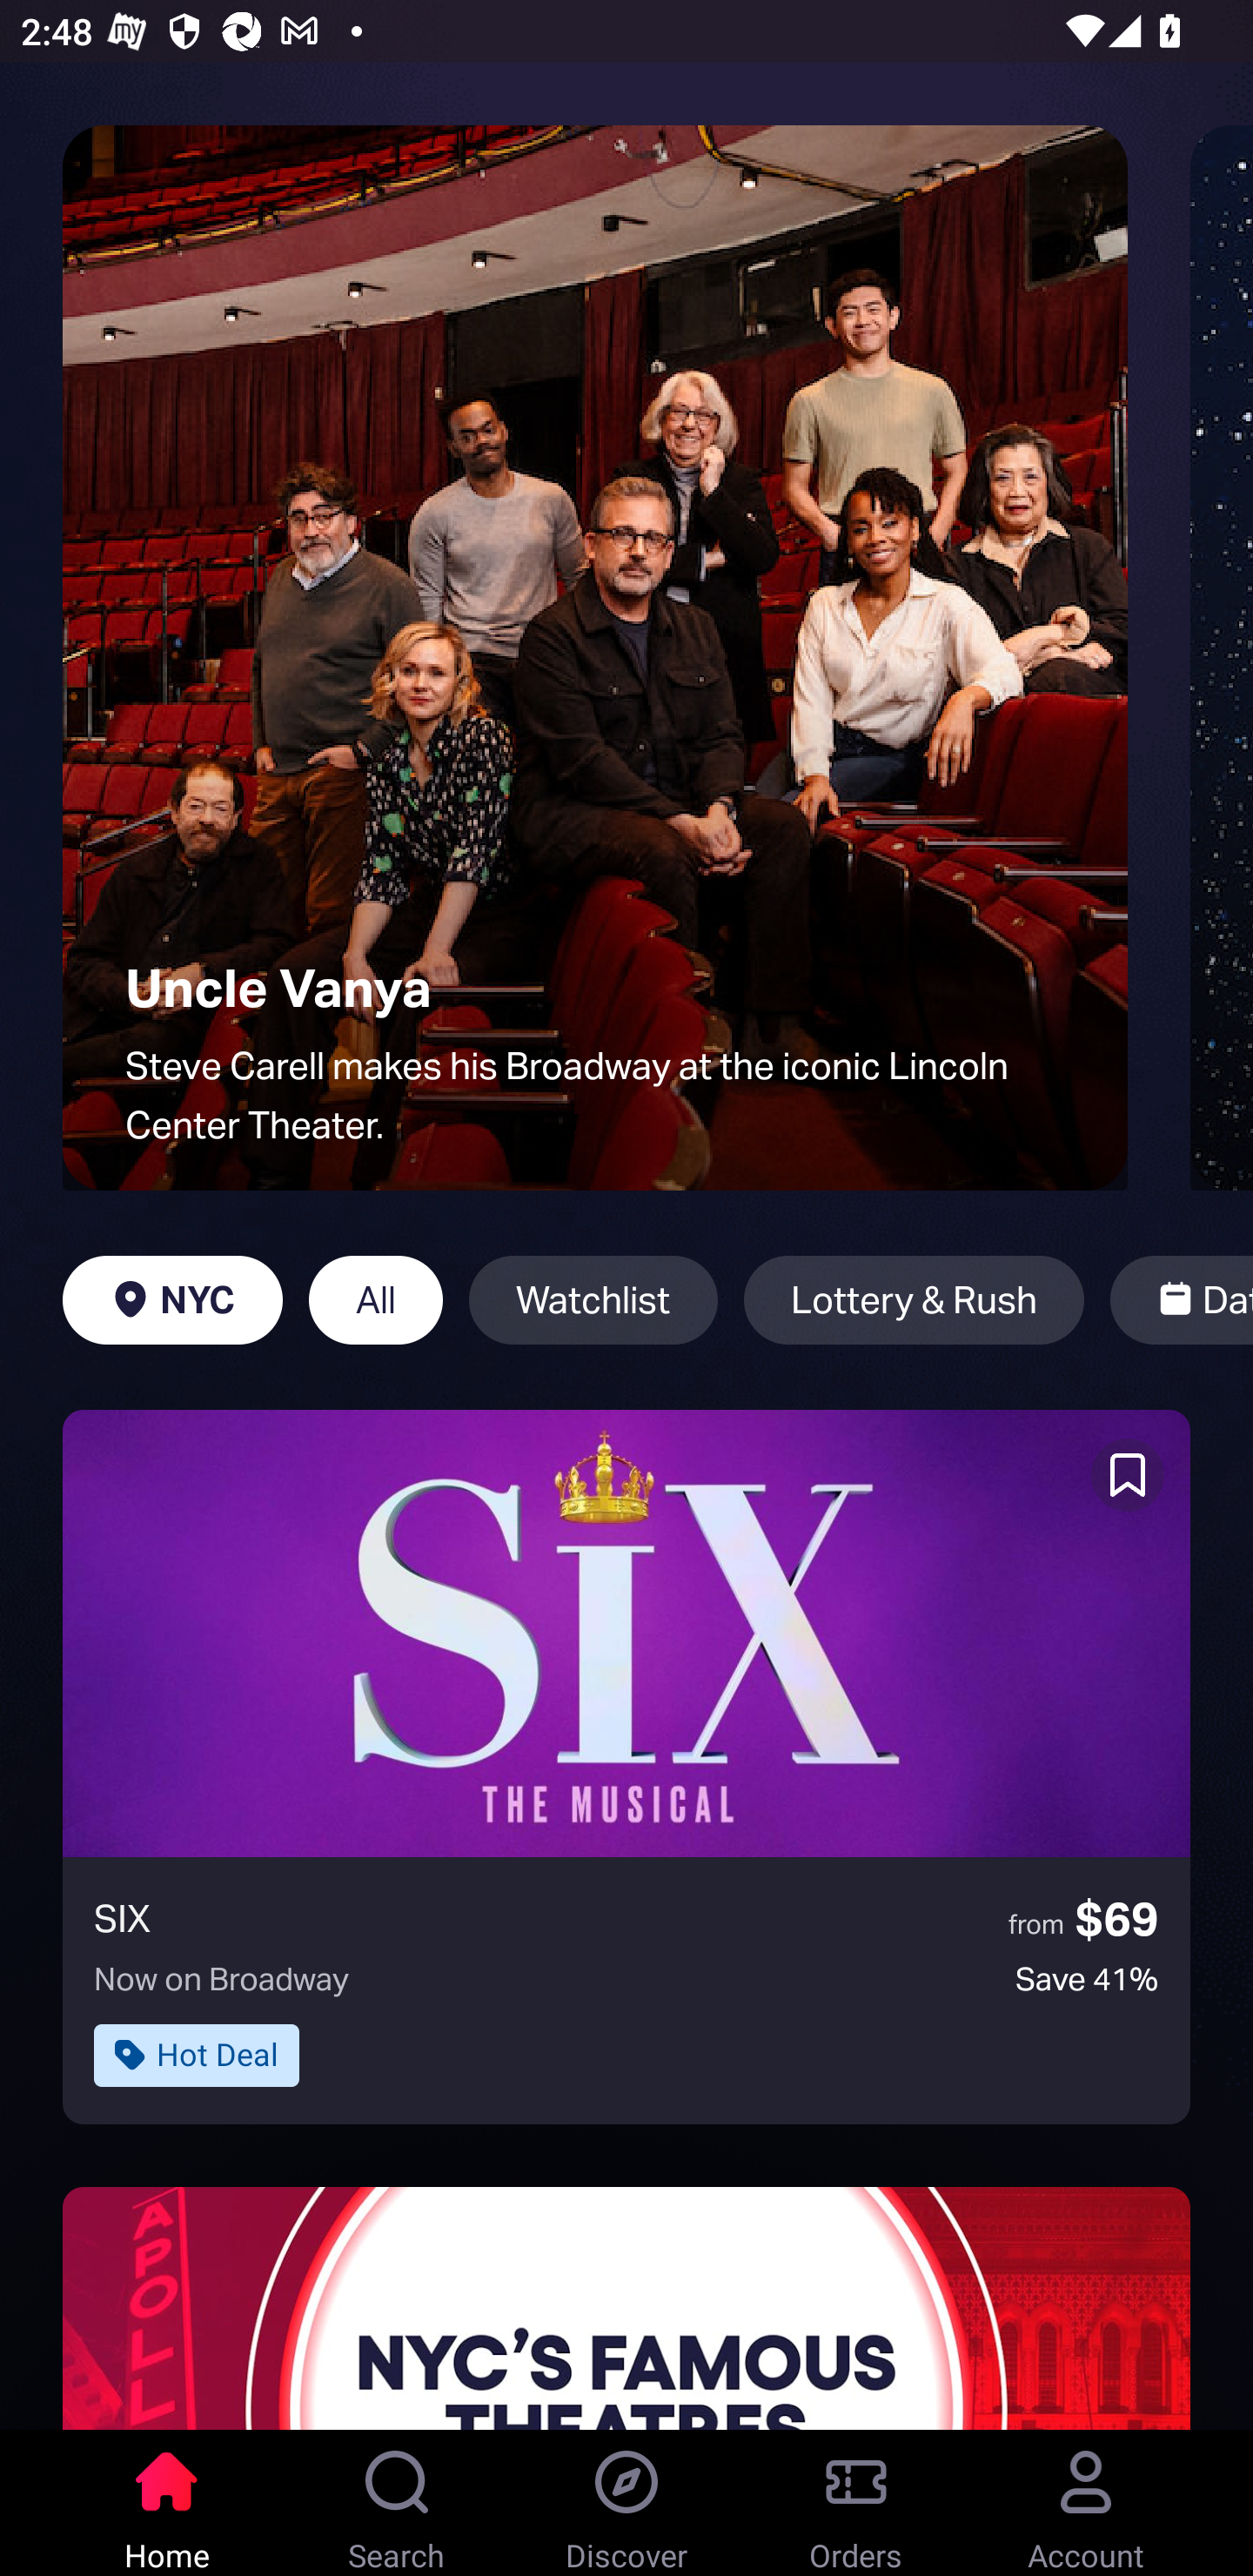 The width and height of the screenshot is (1253, 2576). Describe the element at coordinates (626, 2503) in the screenshot. I see `Discover` at that location.